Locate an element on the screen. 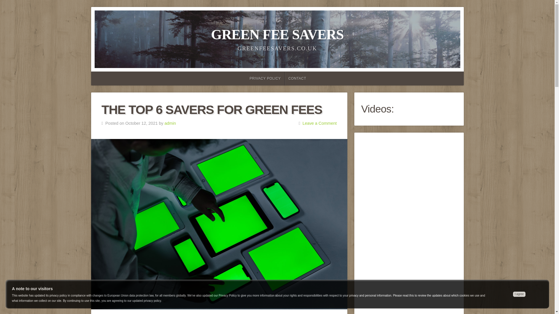  PRIVACY POLICY is located at coordinates (264, 78).